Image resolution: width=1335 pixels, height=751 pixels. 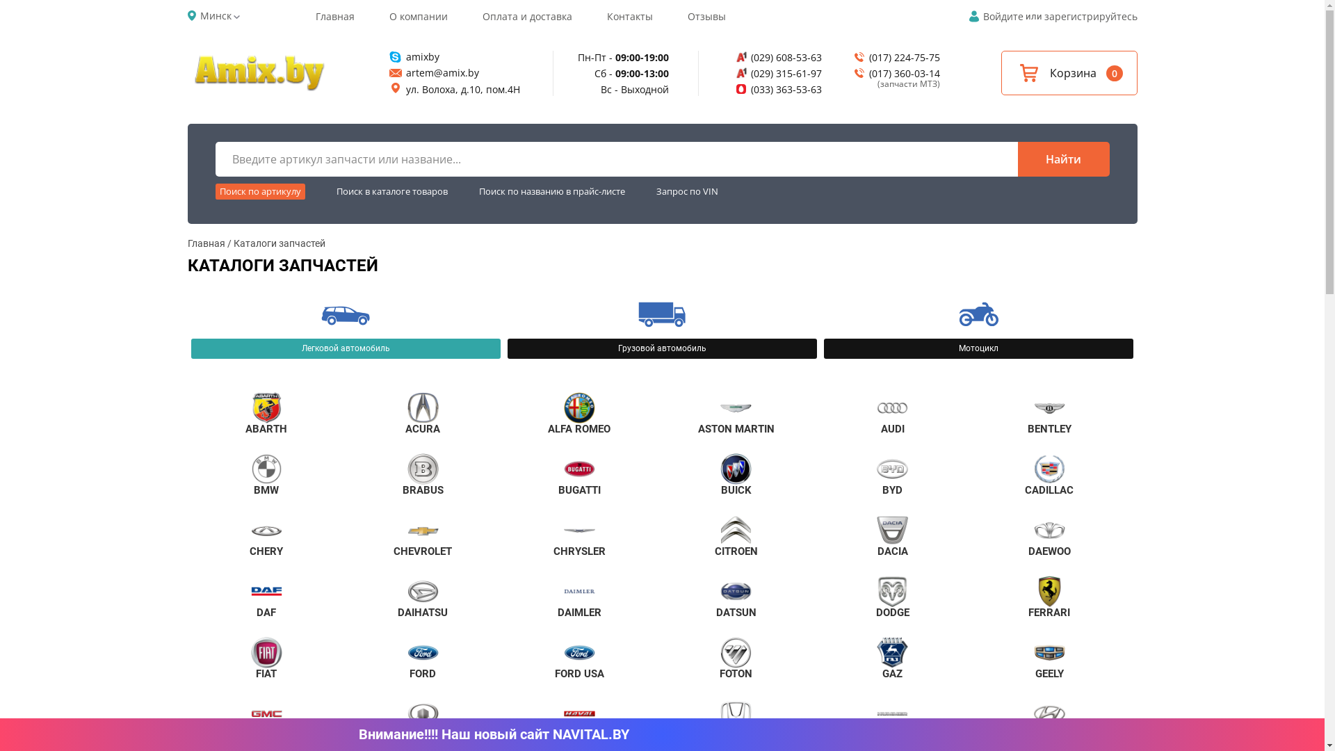 I want to click on (029) 315-61-97, so click(x=777, y=74).